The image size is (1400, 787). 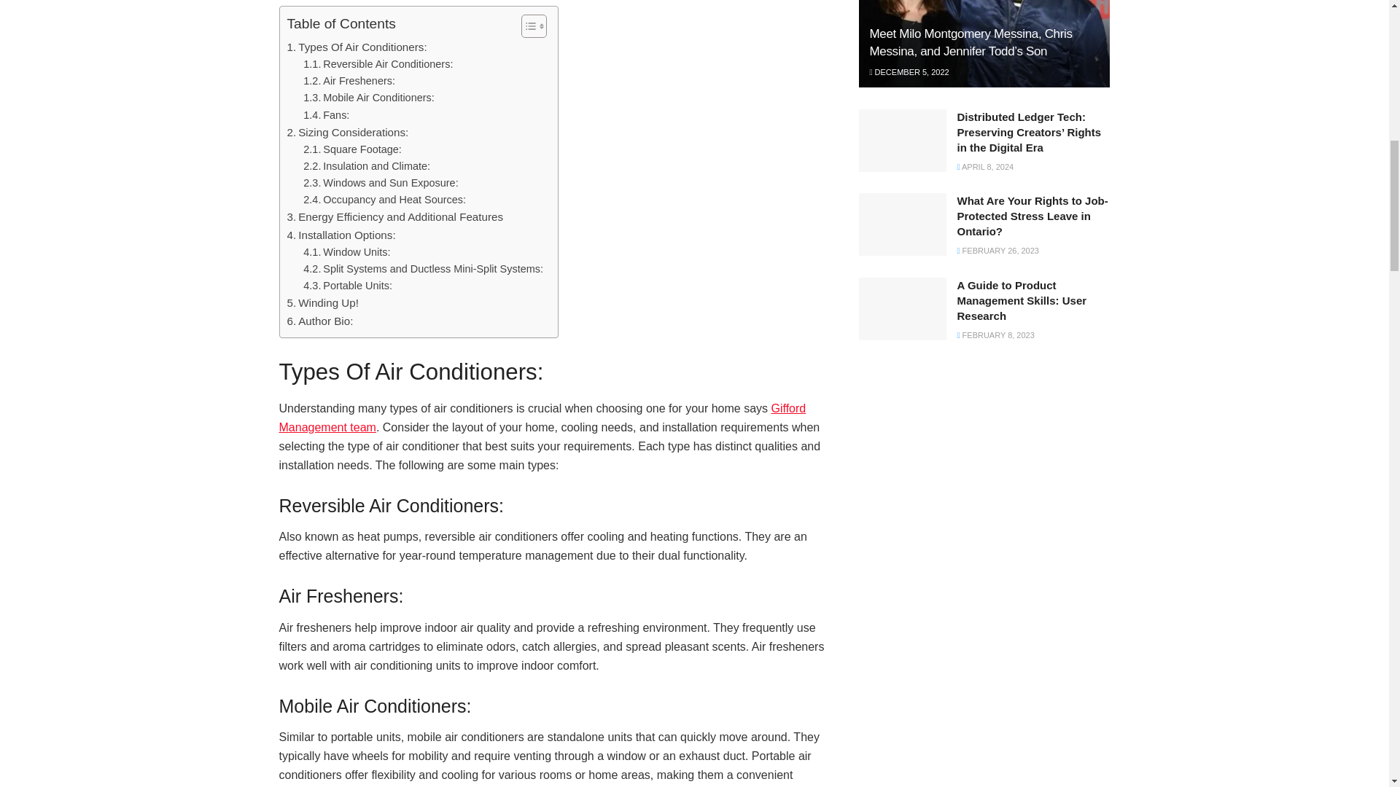 I want to click on Split Systems and Ductless Mini-Split Systems:, so click(x=423, y=269).